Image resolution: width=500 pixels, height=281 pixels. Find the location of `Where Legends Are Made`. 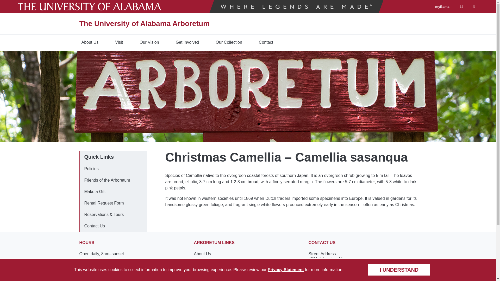

Where Legends Are Made is located at coordinates (296, 7).